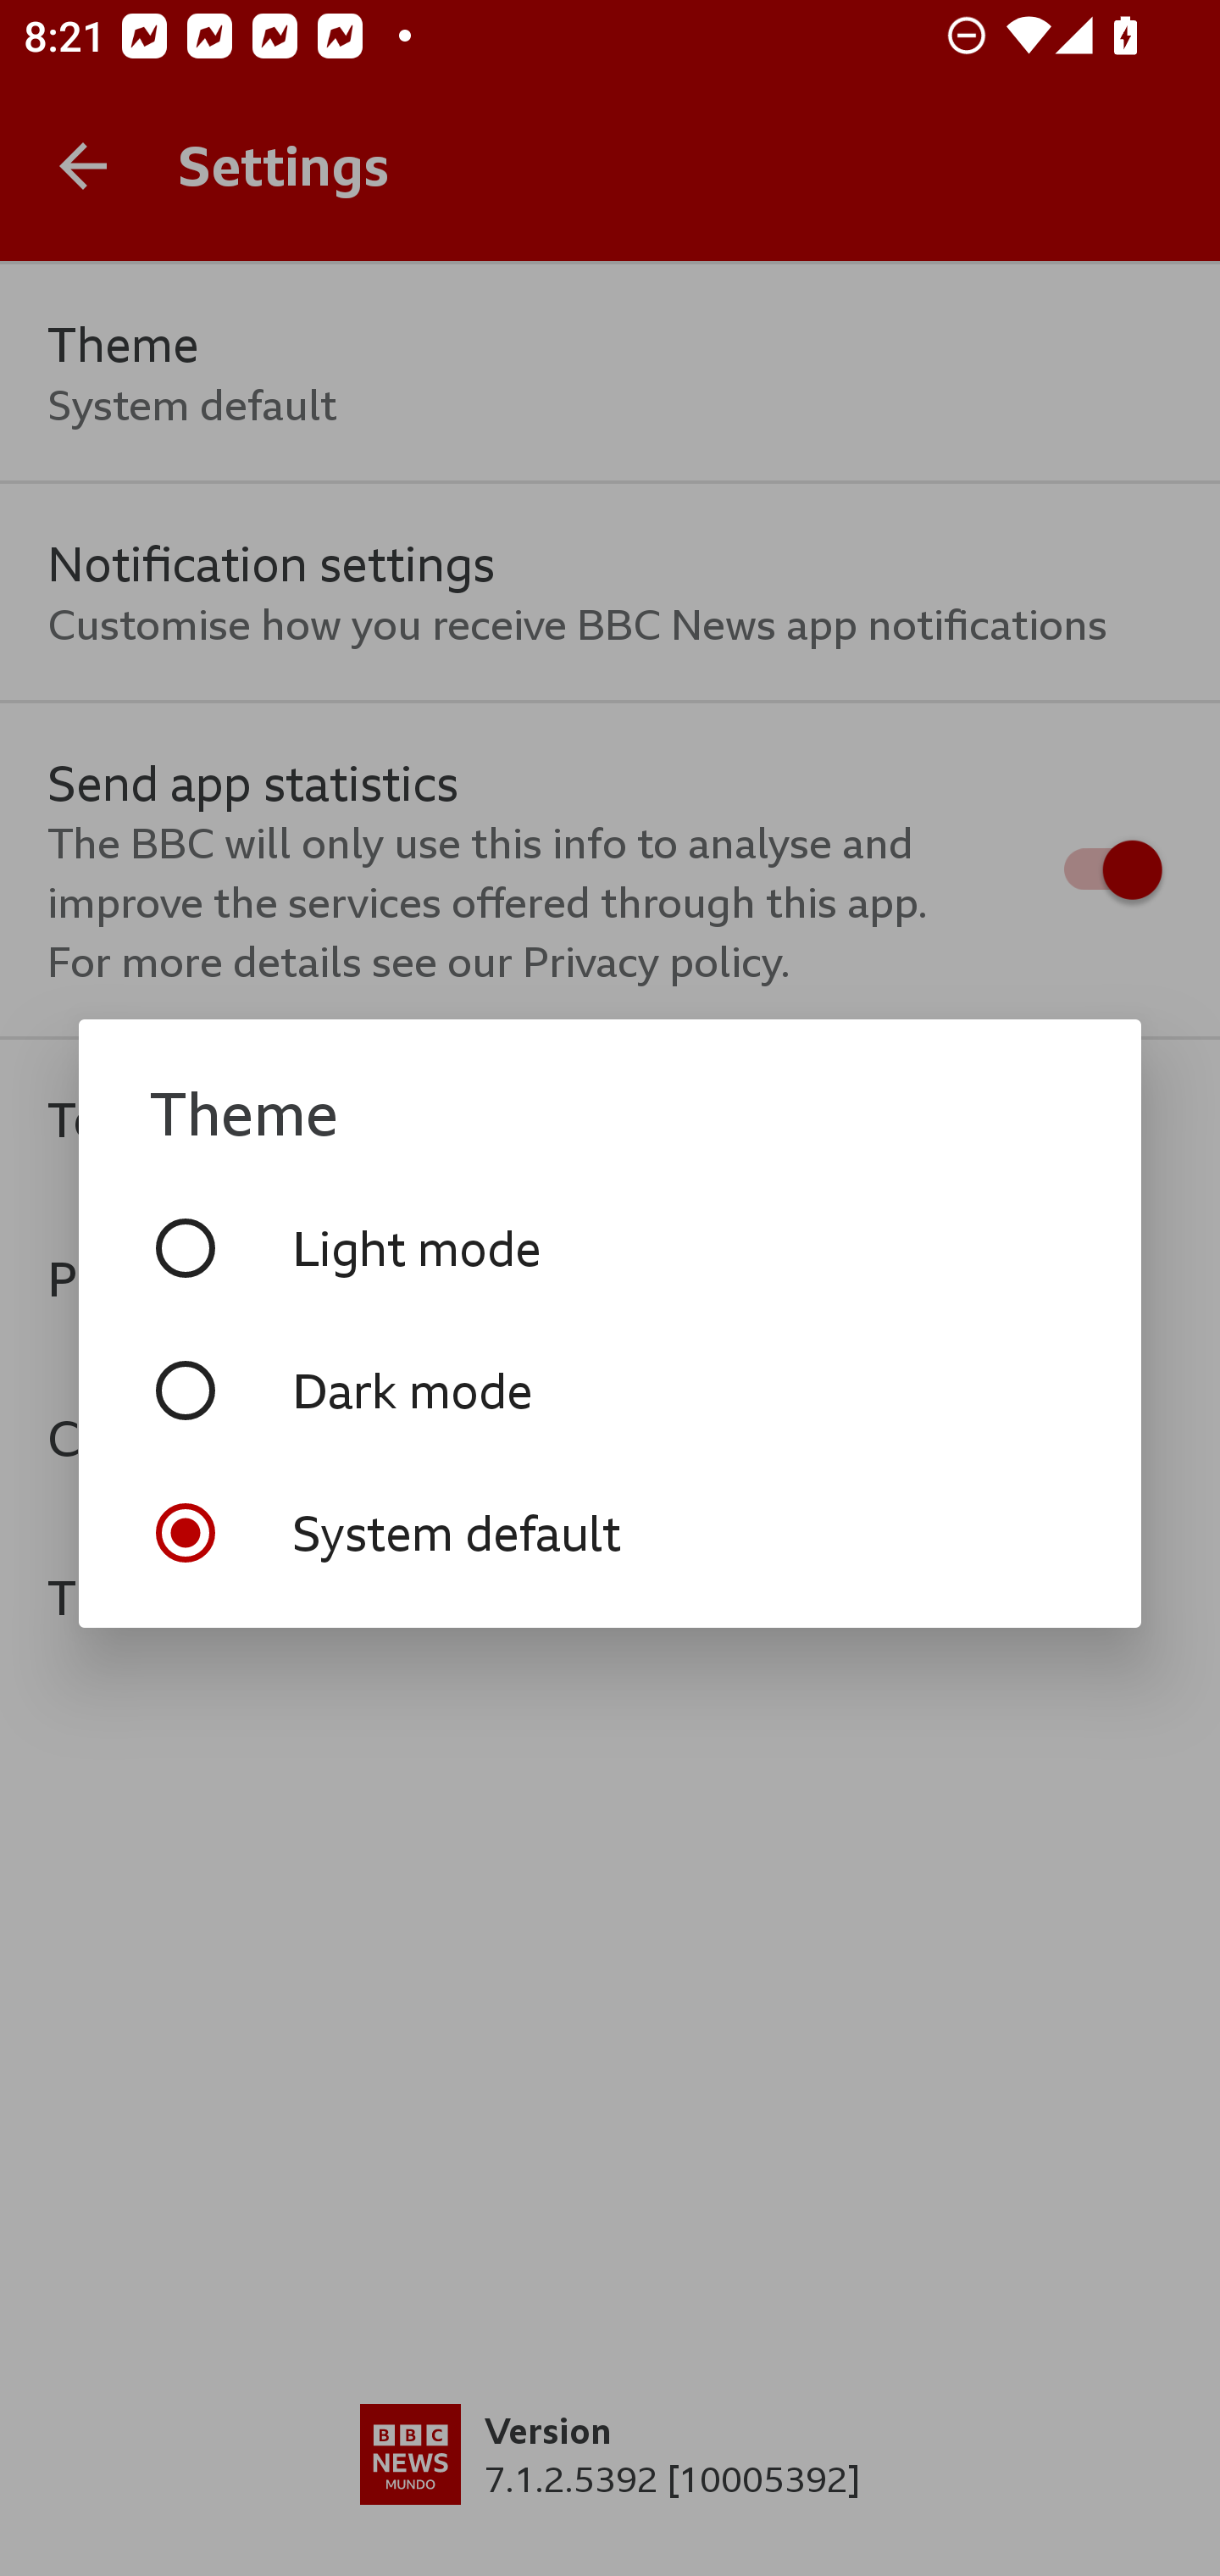  Describe the element at coordinates (610, 1390) in the screenshot. I see `Dark mode` at that location.